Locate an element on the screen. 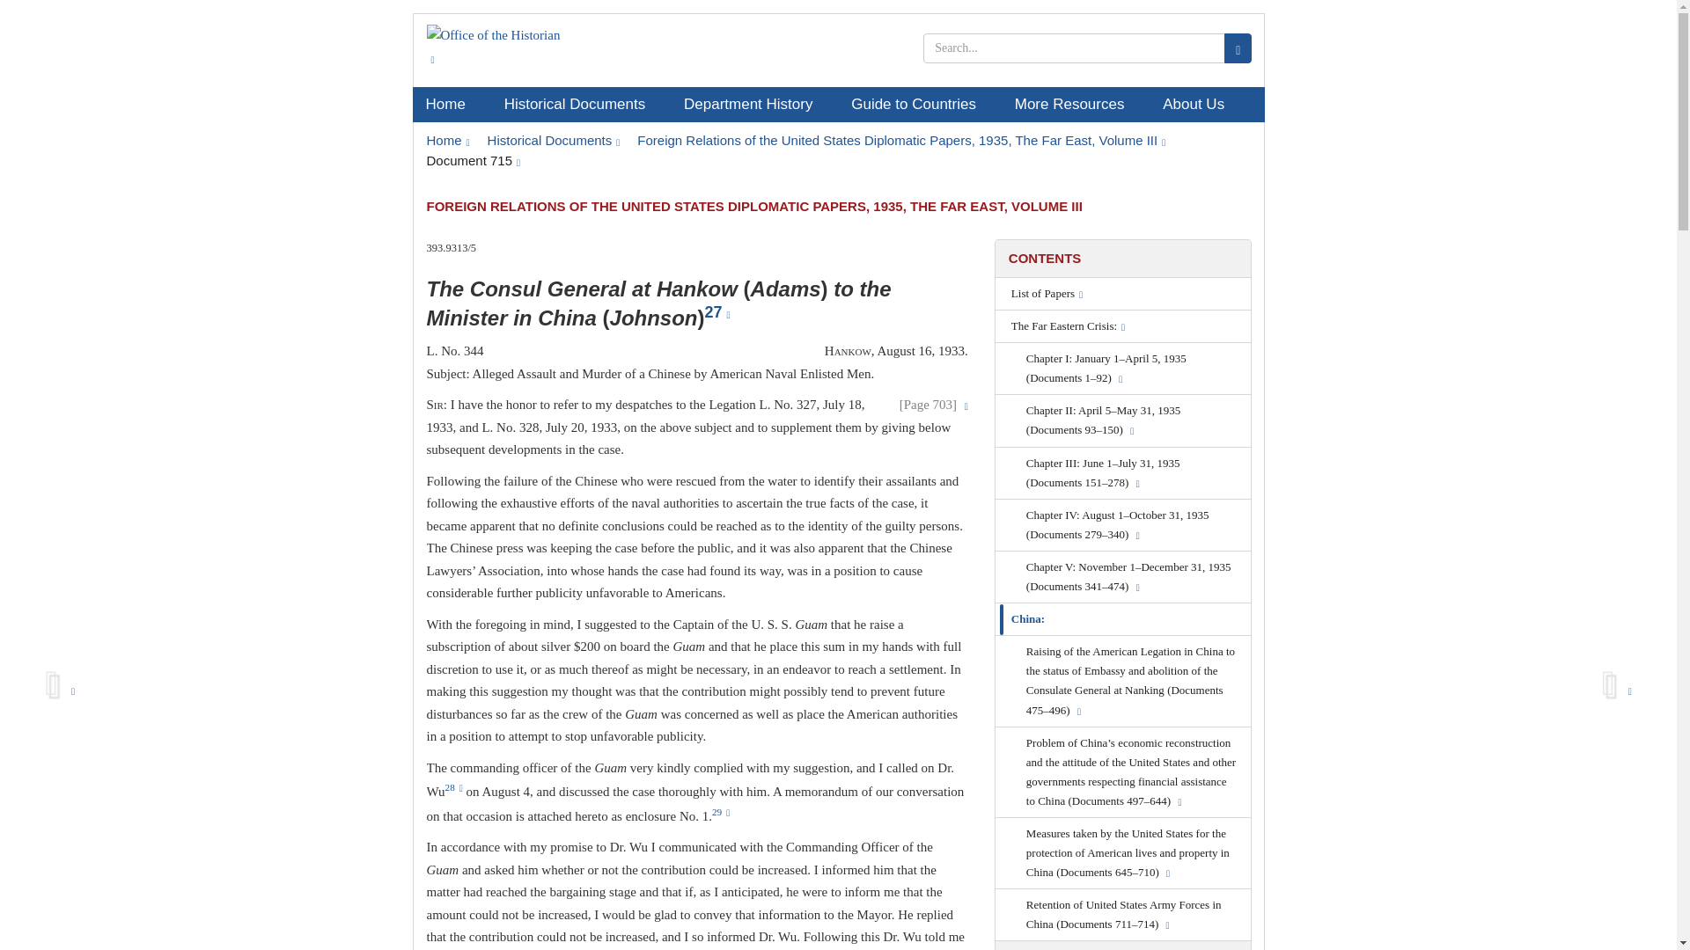  Home is located at coordinates (451, 105).